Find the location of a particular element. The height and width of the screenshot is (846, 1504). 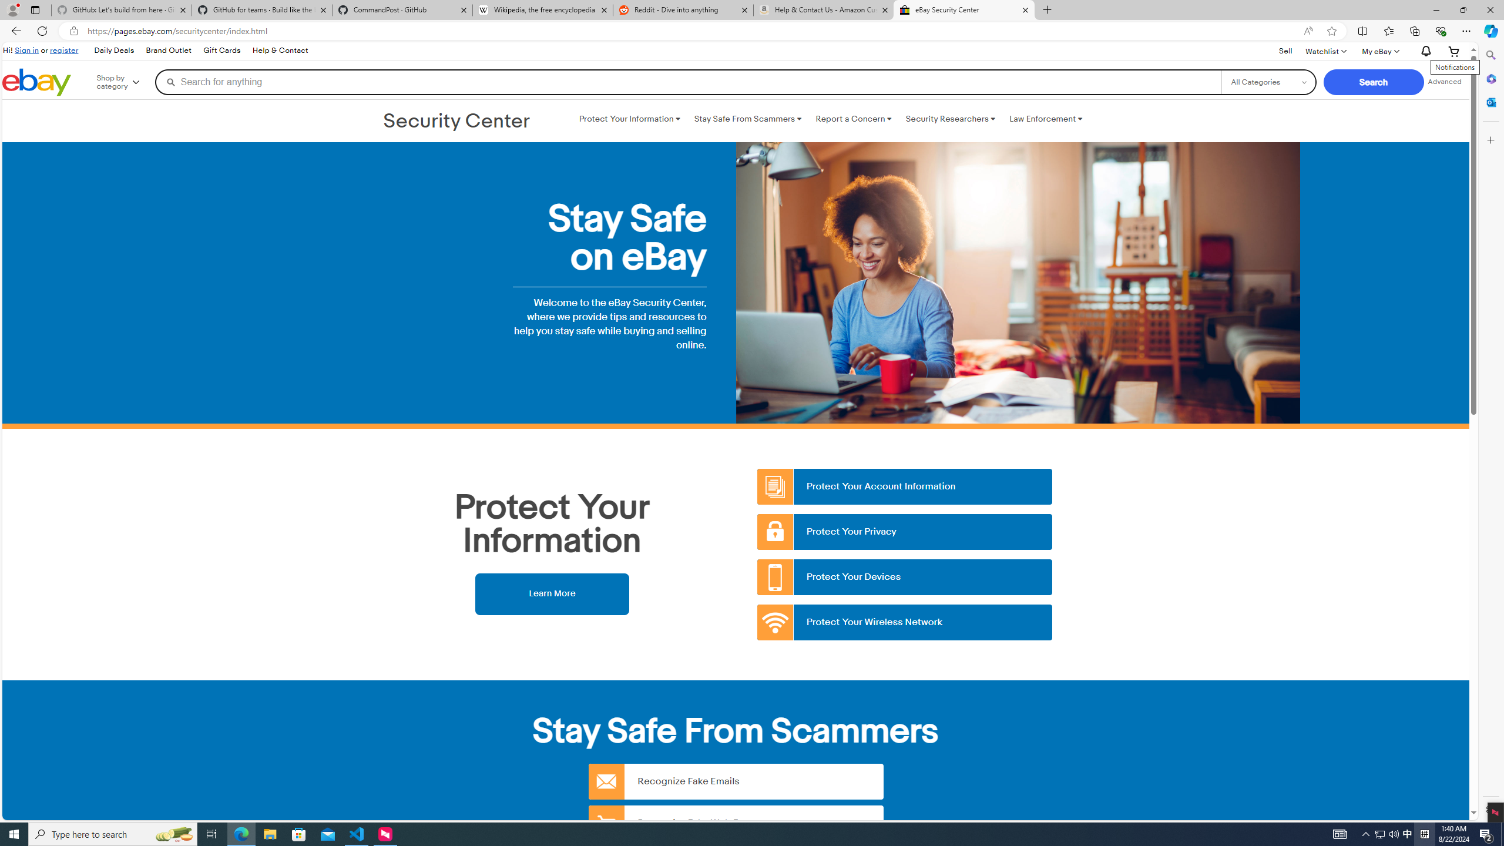

Sign in is located at coordinates (27, 50).